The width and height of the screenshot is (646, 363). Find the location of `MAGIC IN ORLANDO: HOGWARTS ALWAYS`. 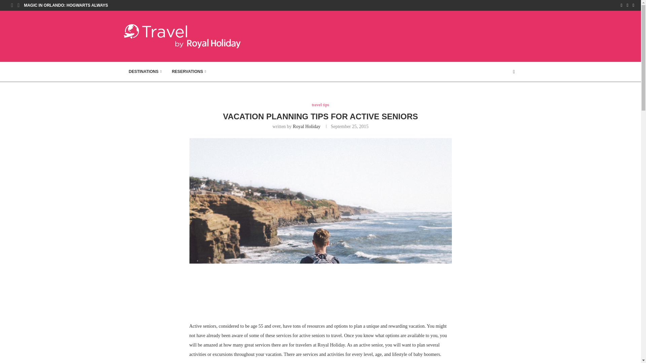

MAGIC IN ORLANDO: HOGWARTS ALWAYS is located at coordinates (66, 5).